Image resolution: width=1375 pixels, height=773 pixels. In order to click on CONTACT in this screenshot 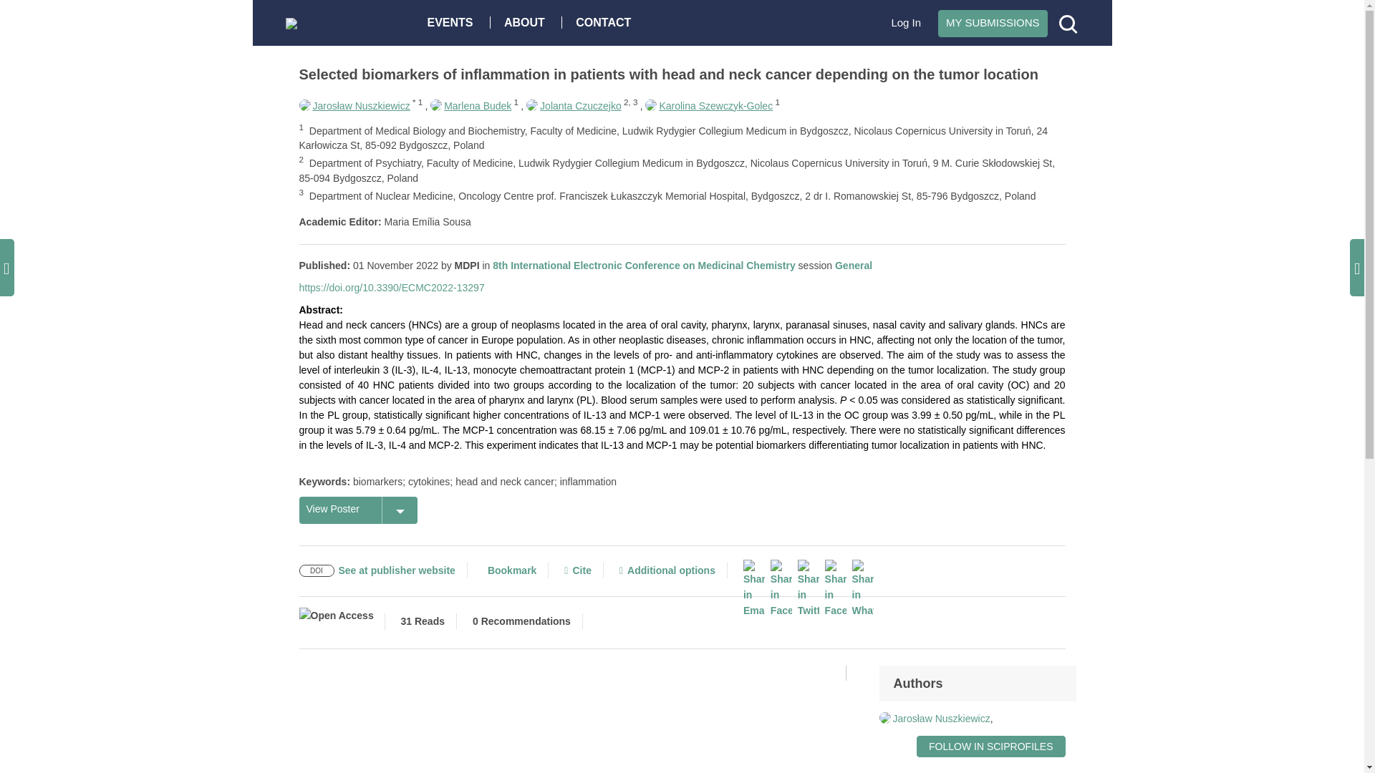, I will do `click(606, 21)`.